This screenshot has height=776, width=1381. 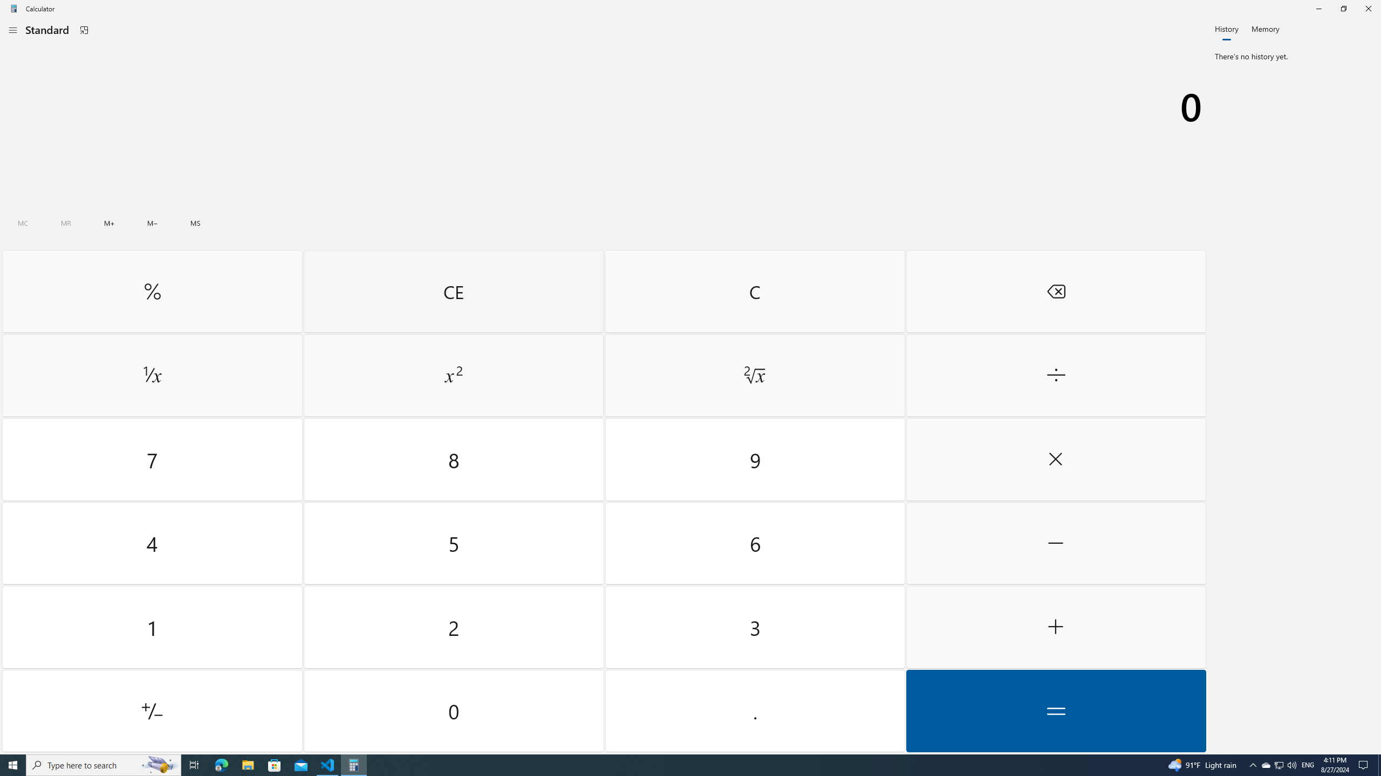 What do you see at coordinates (23, 223) in the screenshot?
I see `Clear all memory` at bounding box center [23, 223].